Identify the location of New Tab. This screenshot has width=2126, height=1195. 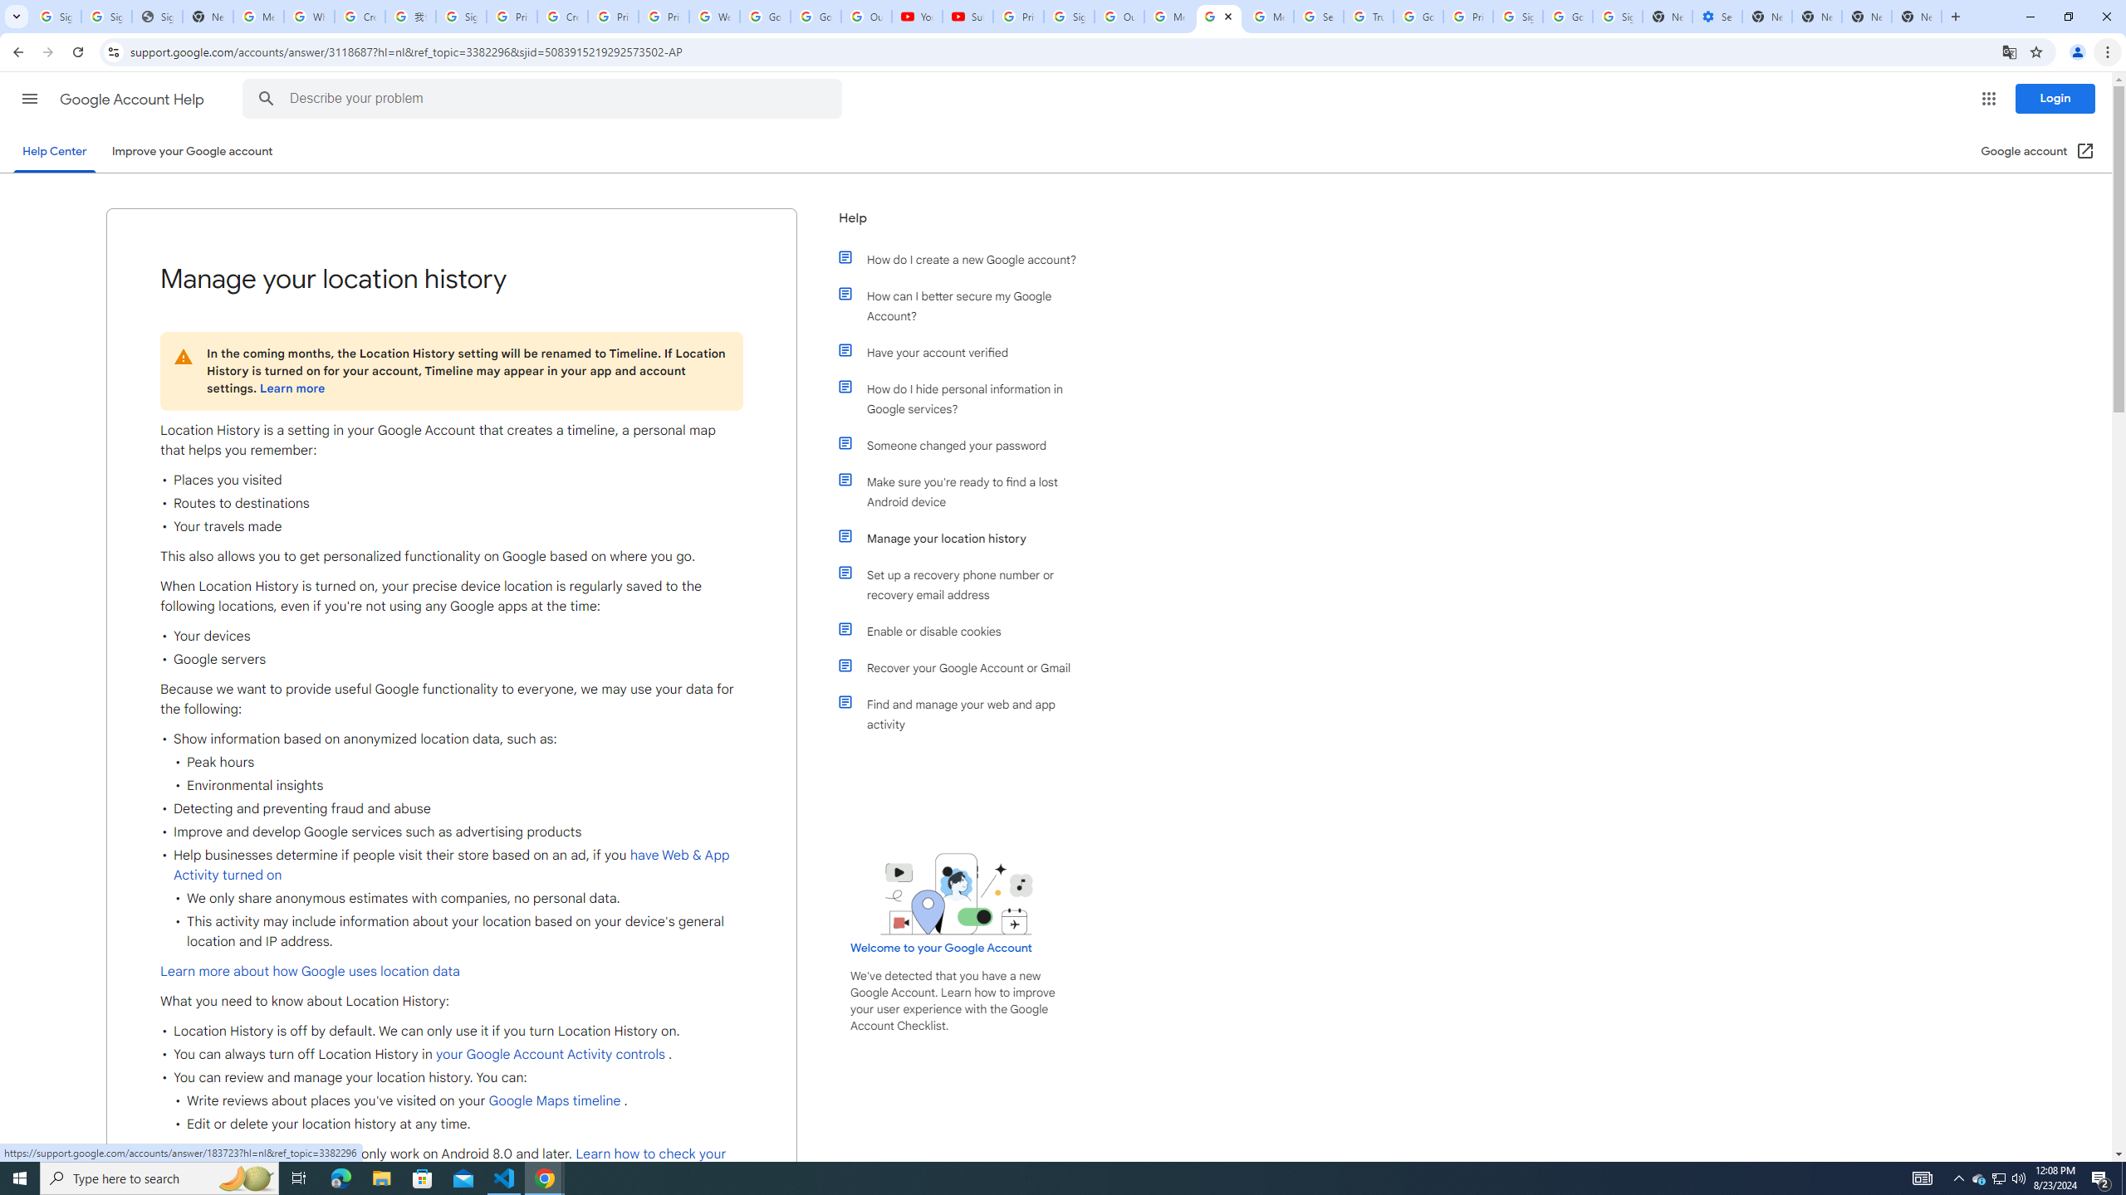
(1867, 17).